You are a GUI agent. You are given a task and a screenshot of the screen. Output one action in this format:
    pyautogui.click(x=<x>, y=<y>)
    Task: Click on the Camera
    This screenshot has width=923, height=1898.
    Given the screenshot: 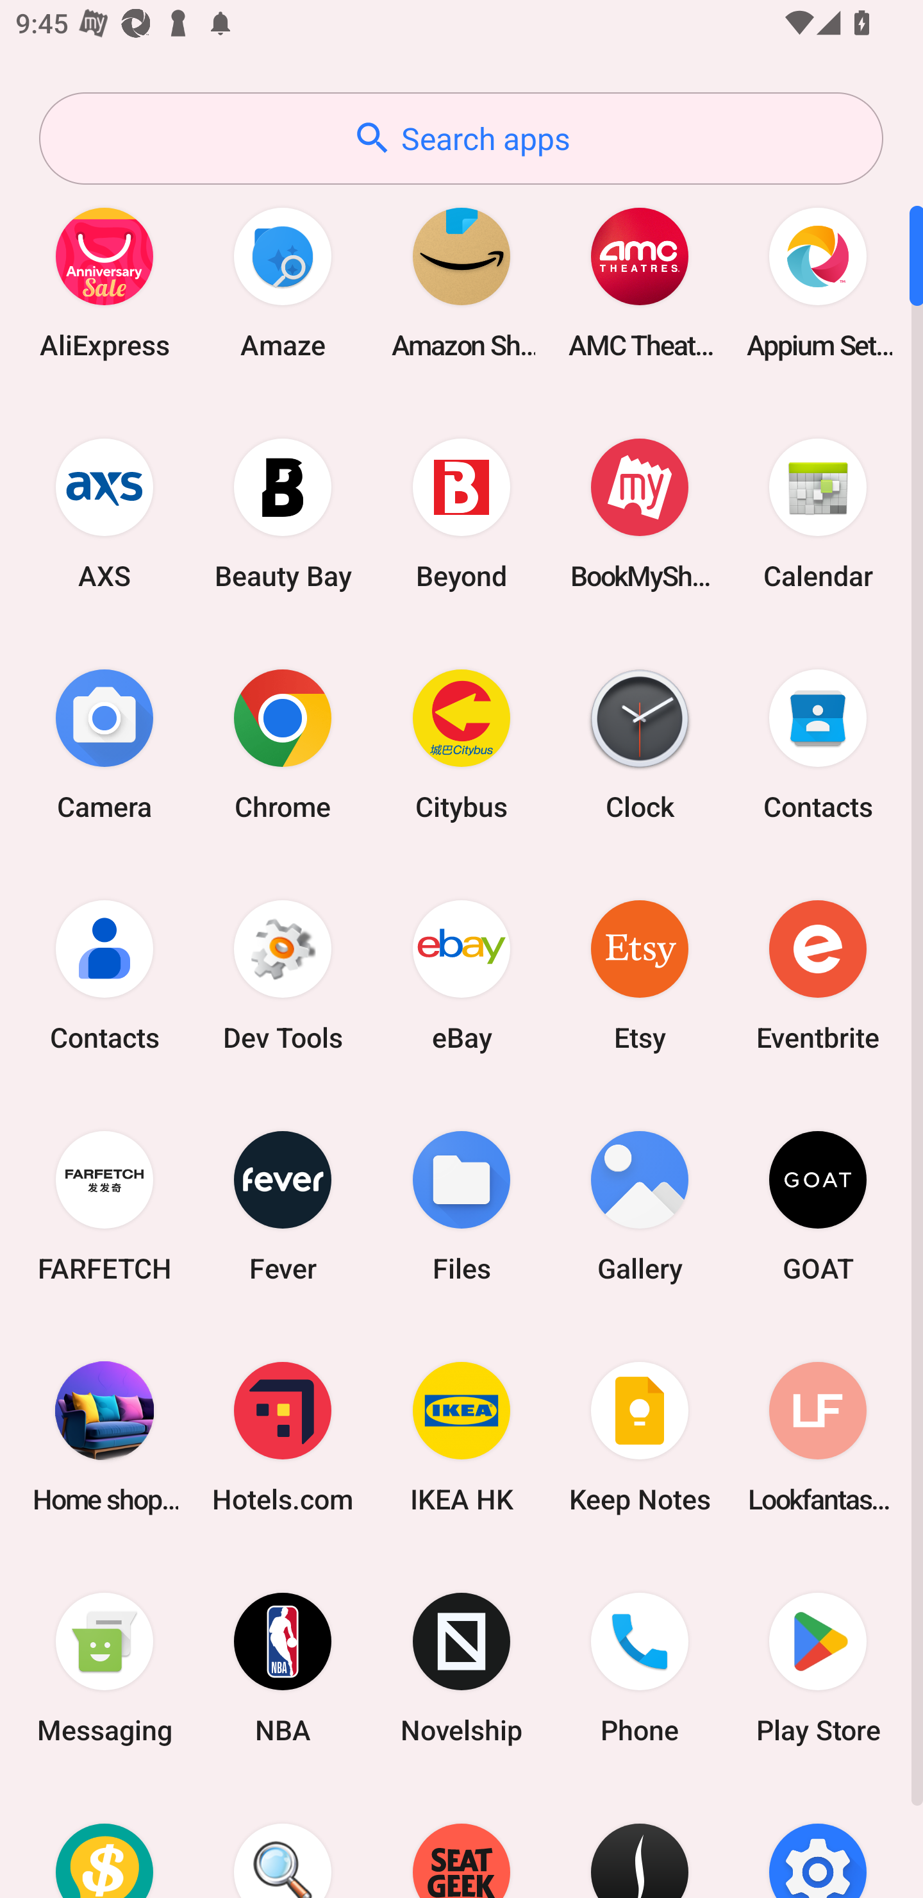 What is the action you would take?
    pyautogui.click(x=104, y=744)
    